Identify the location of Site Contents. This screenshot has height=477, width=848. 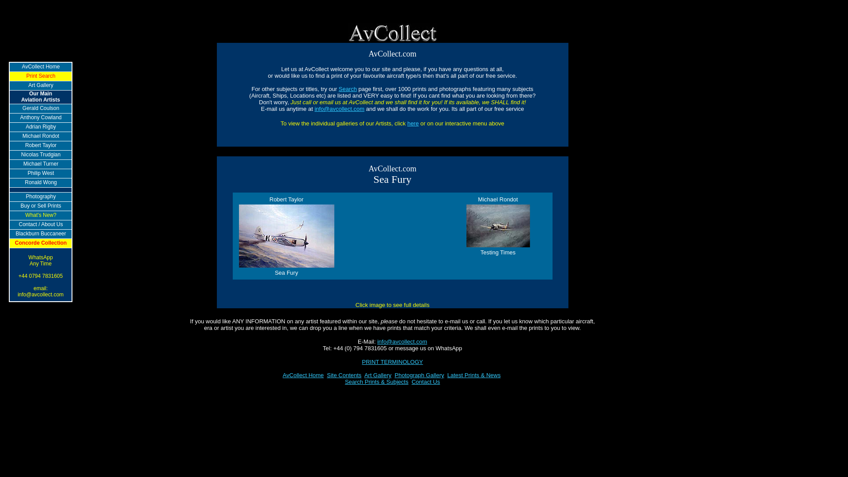
(344, 375).